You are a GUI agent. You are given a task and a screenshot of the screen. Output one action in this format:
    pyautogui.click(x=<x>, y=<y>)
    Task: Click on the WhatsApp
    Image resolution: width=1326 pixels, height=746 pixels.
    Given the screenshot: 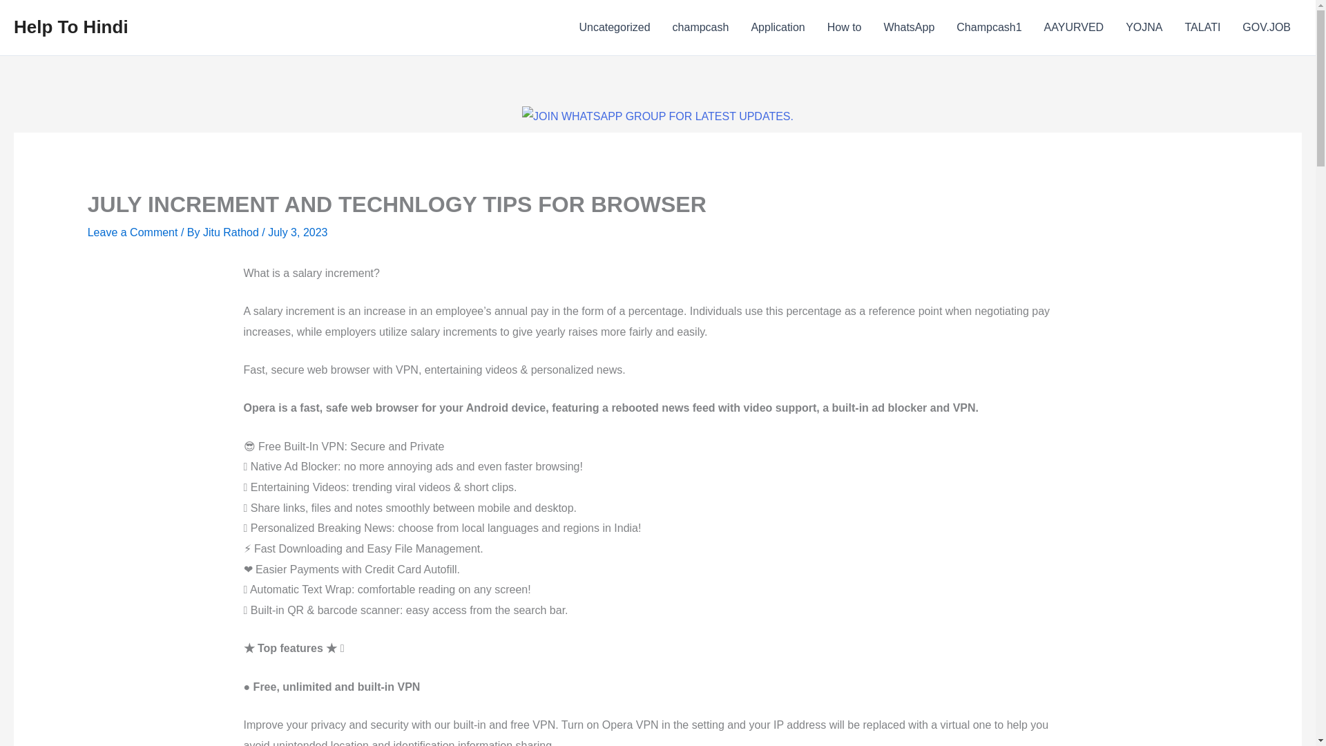 What is the action you would take?
    pyautogui.click(x=909, y=28)
    